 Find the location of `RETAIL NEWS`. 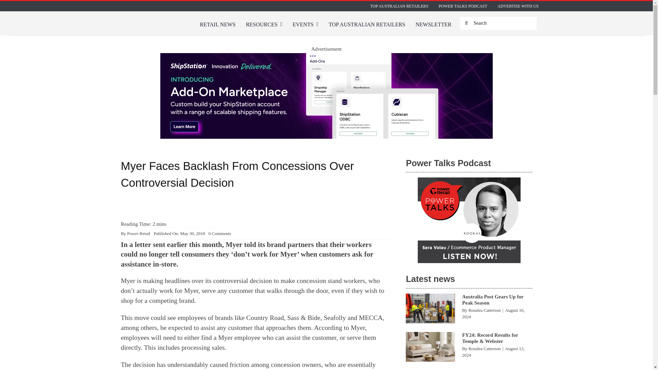

RETAIL NEWS is located at coordinates (218, 25).